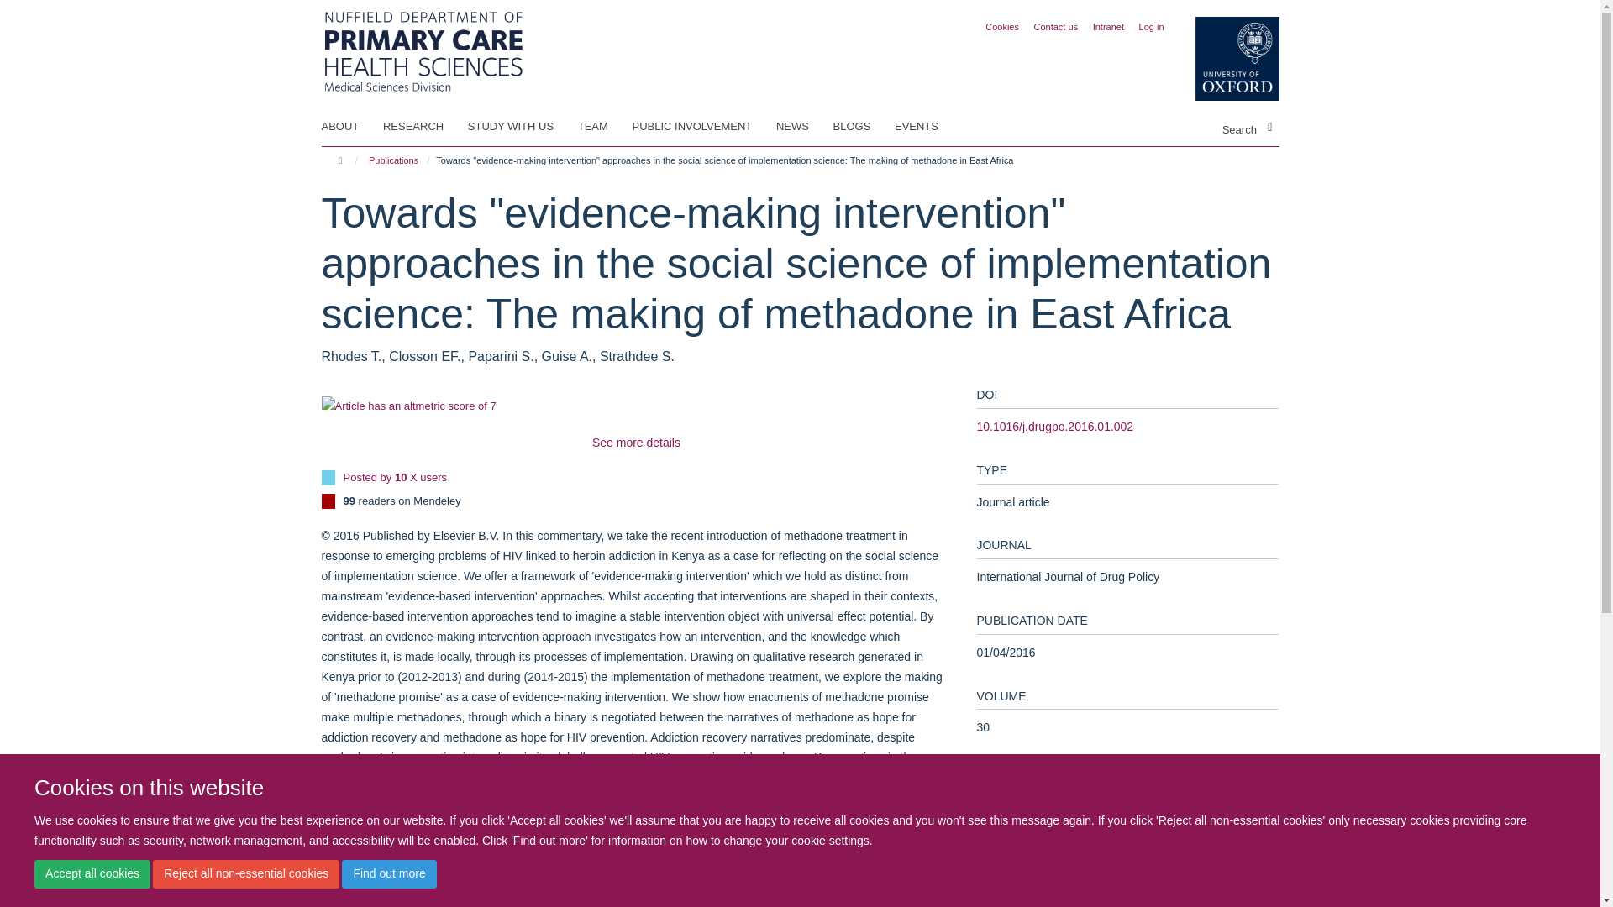  What do you see at coordinates (1151, 26) in the screenshot?
I see `Log in` at bounding box center [1151, 26].